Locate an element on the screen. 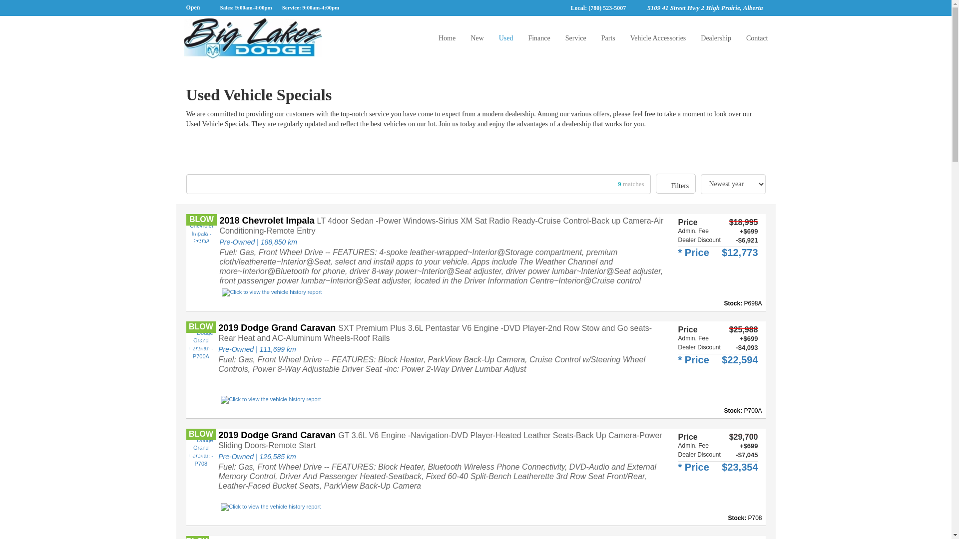 The width and height of the screenshot is (959, 539). Parts is located at coordinates (608, 38).